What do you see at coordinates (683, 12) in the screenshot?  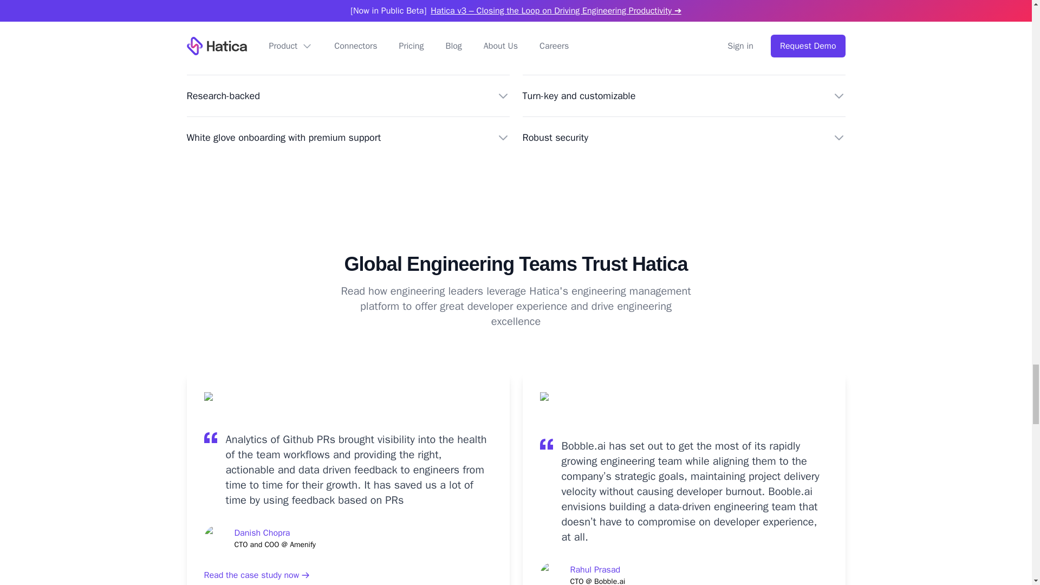 I see `Low maintenance on-prem hosting available` at bounding box center [683, 12].